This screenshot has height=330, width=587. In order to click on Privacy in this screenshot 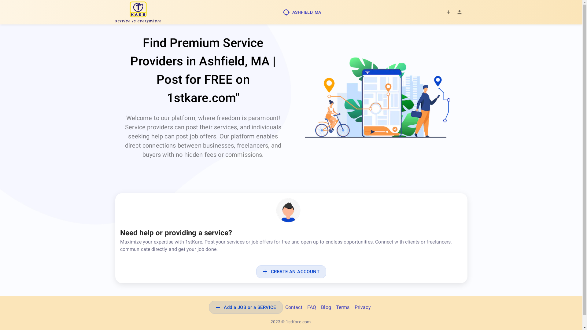, I will do `click(363, 307)`.